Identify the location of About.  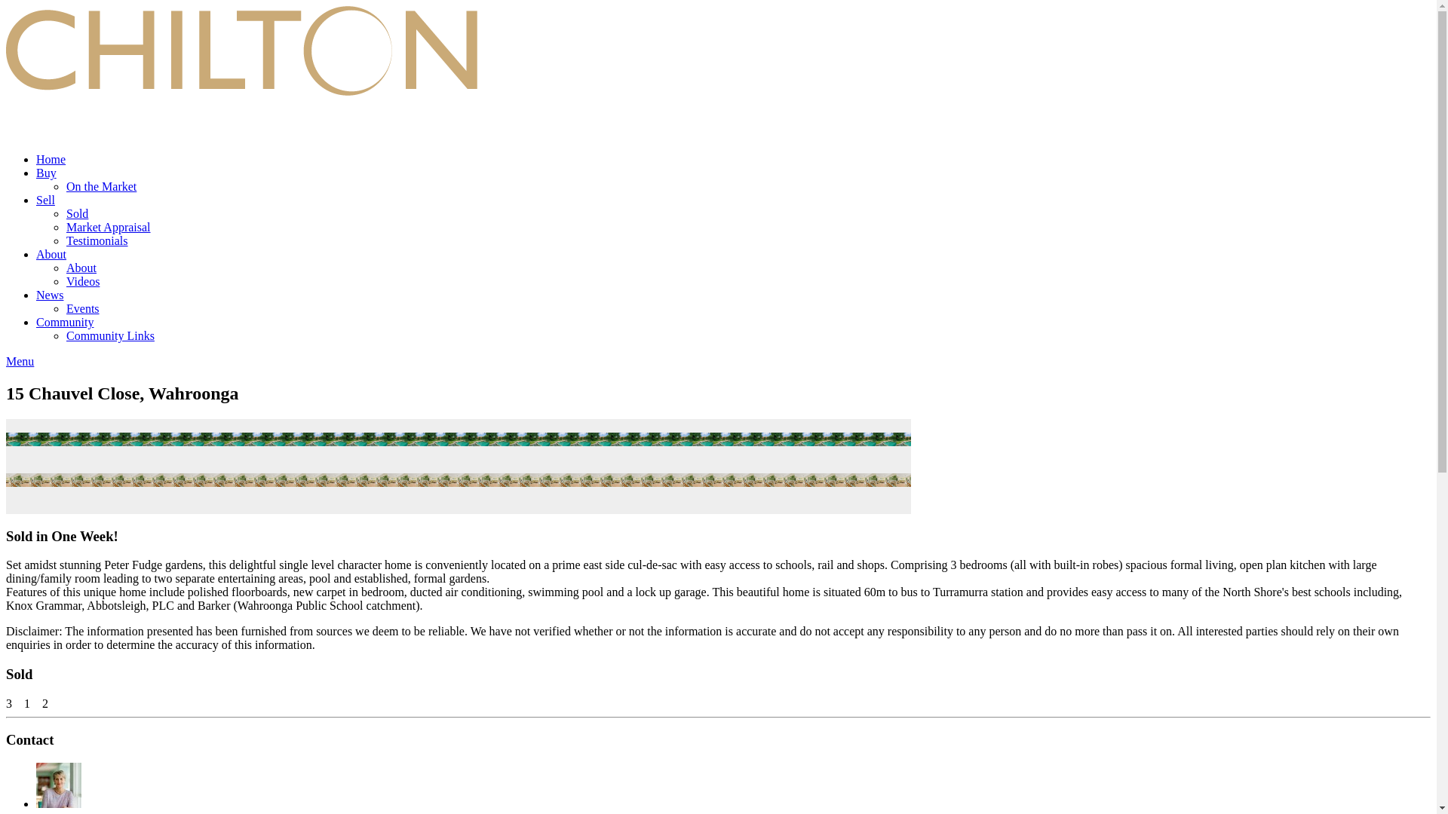
(81, 267).